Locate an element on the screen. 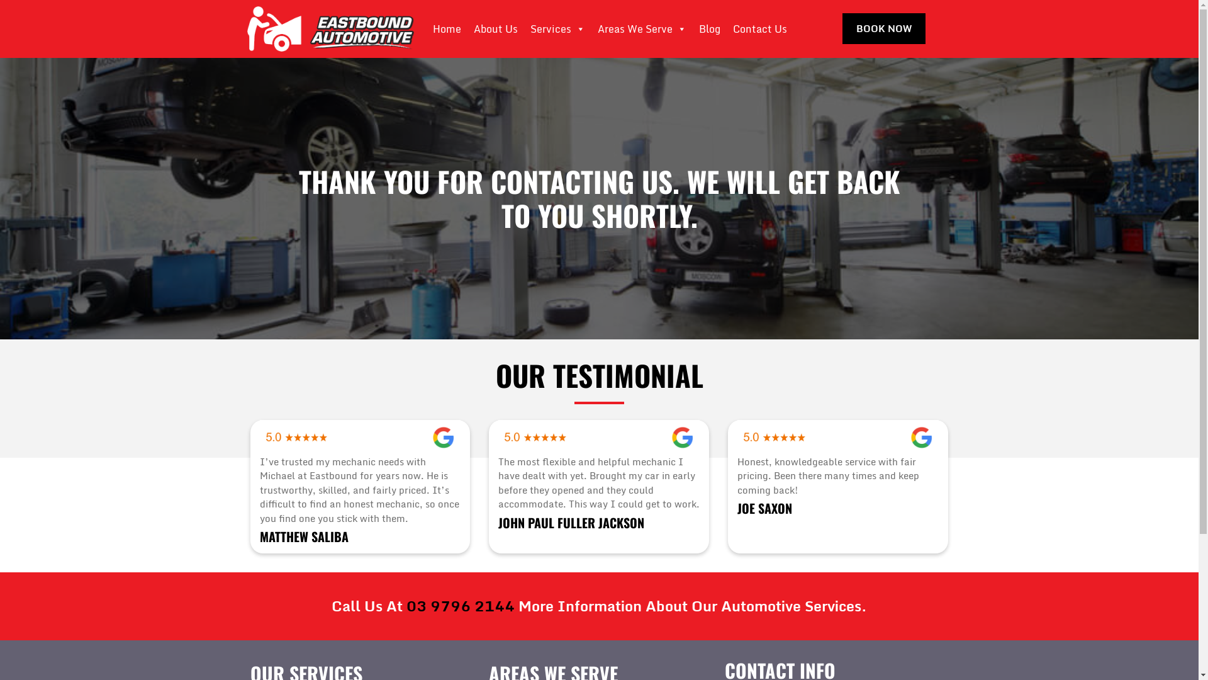 The height and width of the screenshot is (680, 1208). review-star is located at coordinates (535, 437).